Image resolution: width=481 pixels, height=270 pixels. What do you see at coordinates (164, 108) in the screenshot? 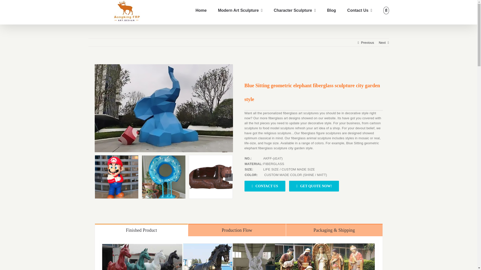
I see `geometric elephant fiberglass sculpture` at bounding box center [164, 108].